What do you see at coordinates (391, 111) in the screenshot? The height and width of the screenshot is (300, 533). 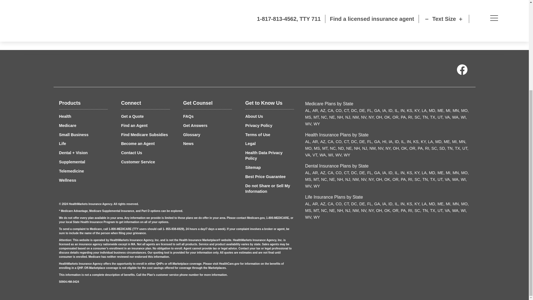 I see `Medicare Insurance Plans in Idaho` at bounding box center [391, 111].